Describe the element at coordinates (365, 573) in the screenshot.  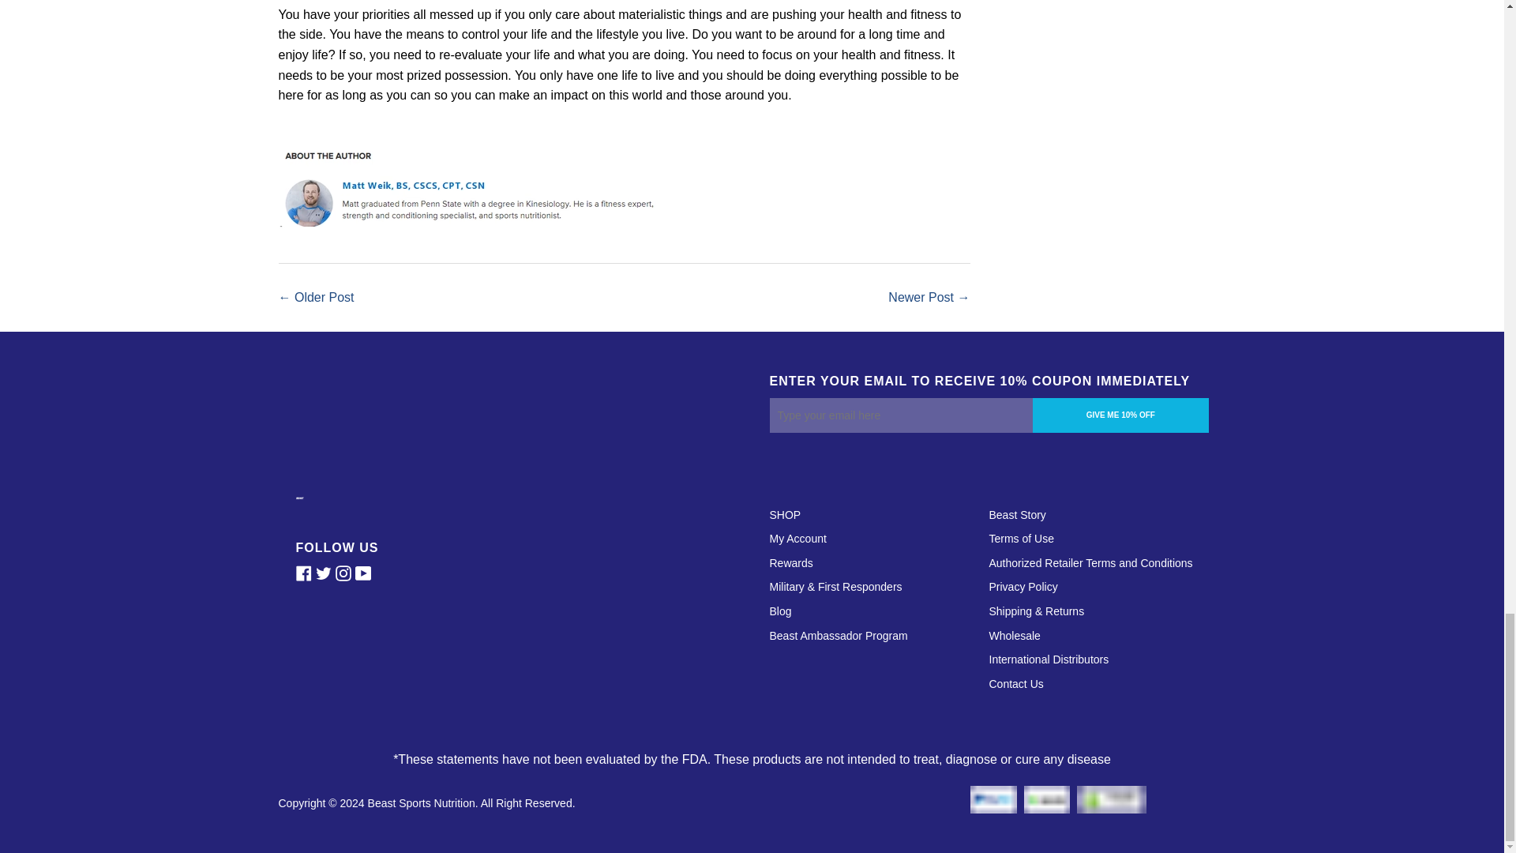
I see `icon-youtube` at that location.